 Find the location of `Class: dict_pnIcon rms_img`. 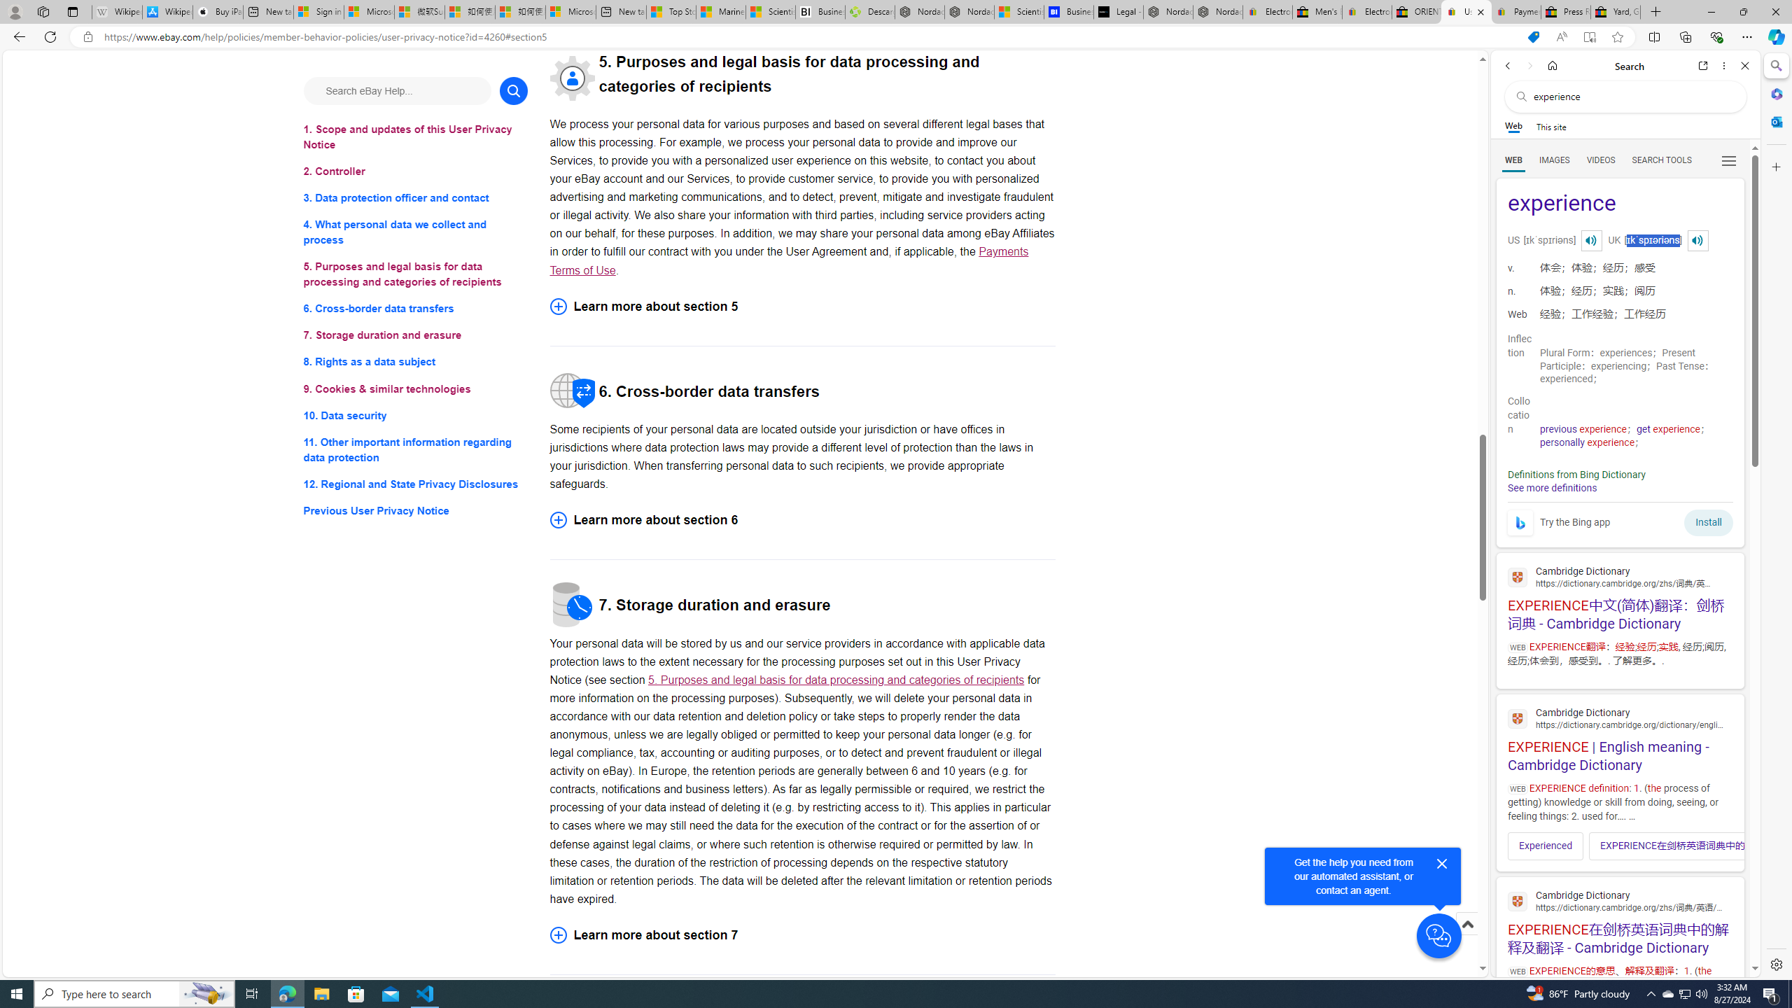

Class: dict_pnIcon rms_img is located at coordinates (1697, 240).